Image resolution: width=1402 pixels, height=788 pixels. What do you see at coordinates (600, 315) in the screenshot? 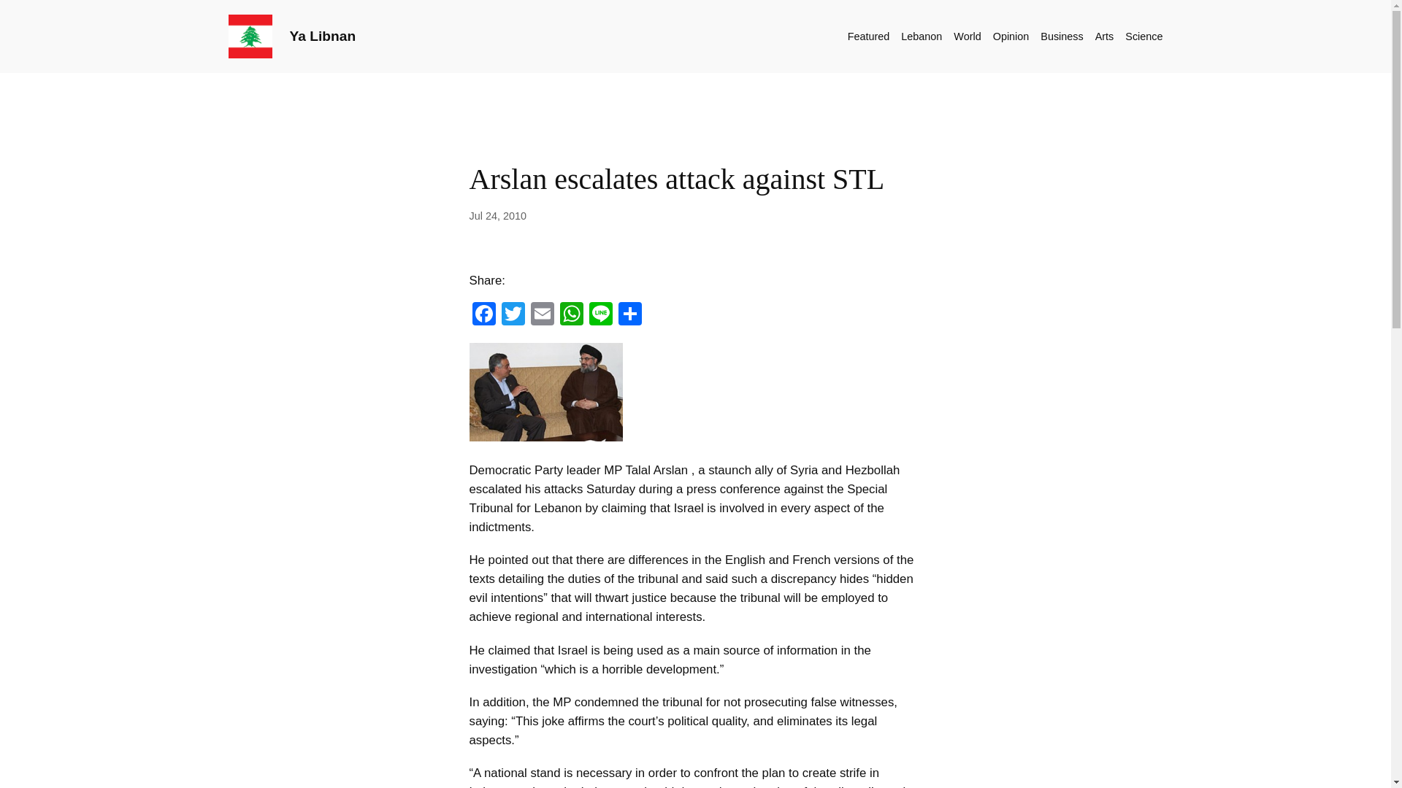
I see `Line` at bounding box center [600, 315].